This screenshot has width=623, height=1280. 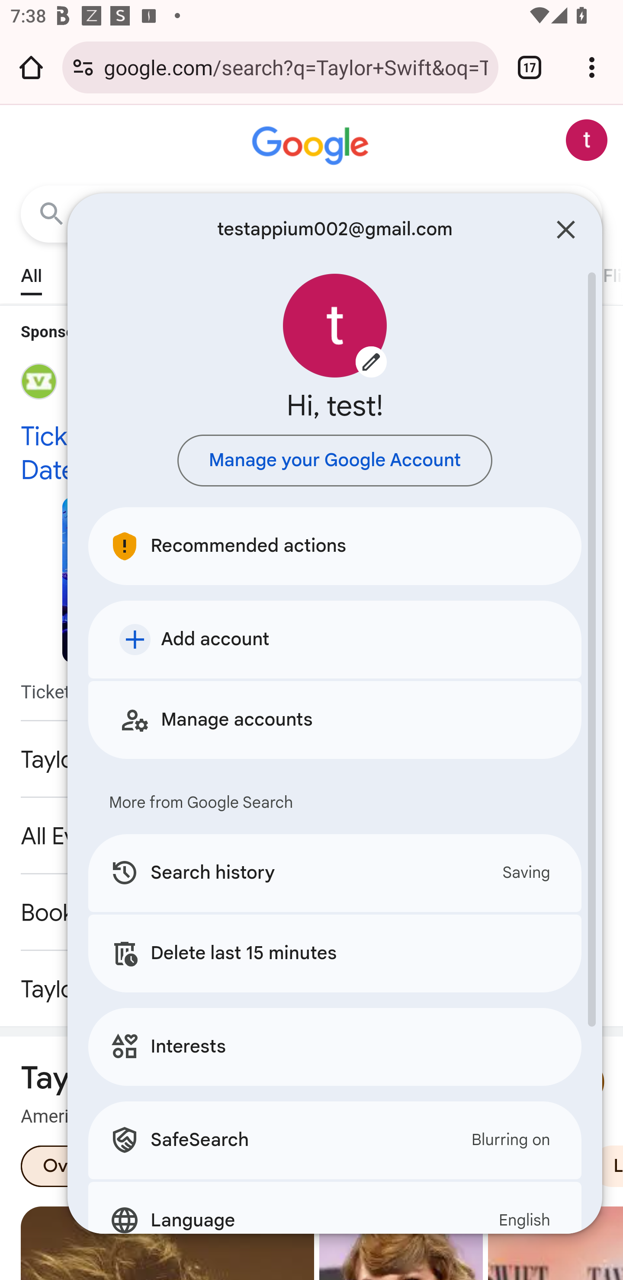 What do you see at coordinates (31, 67) in the screenshot?
I see `Open the home page` at bounding box center [31, 67].